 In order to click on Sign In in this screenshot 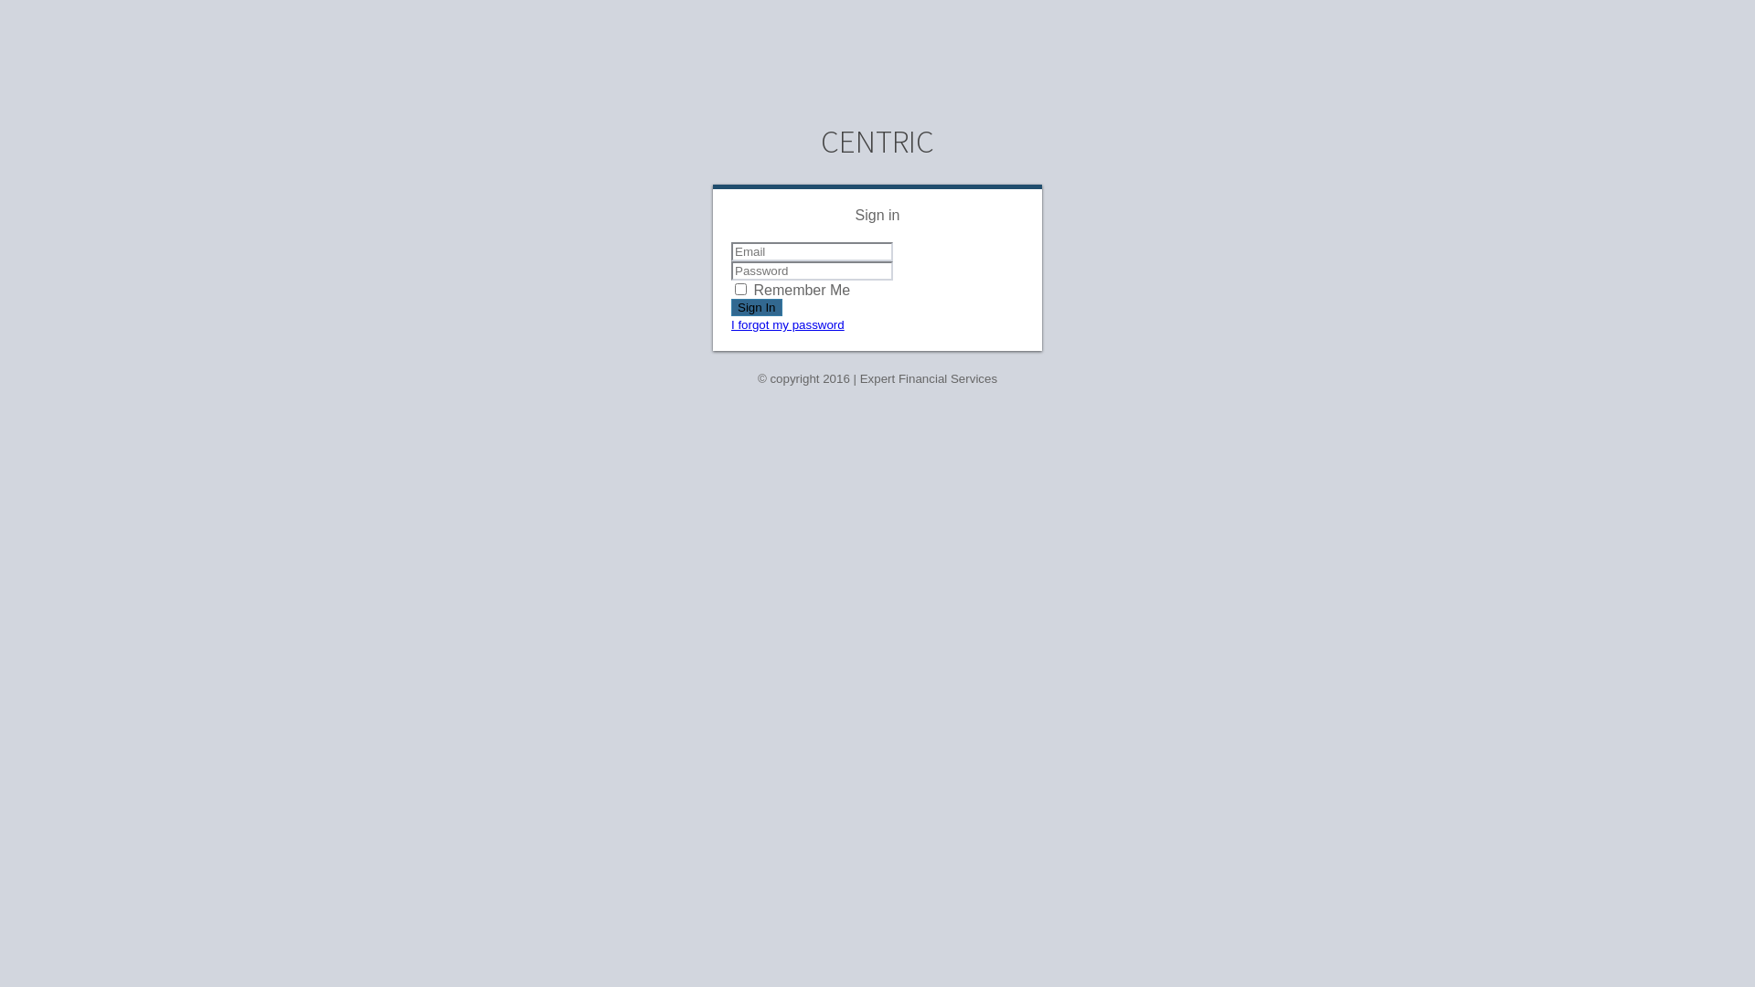, I will do `click(757, 307)`.